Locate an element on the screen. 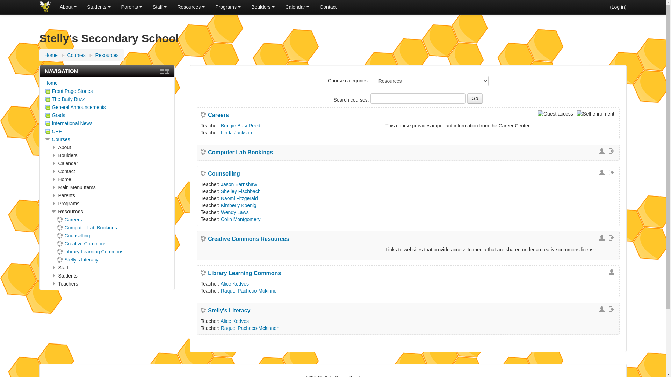  Self enrolment is located at coordinates (613, 309).